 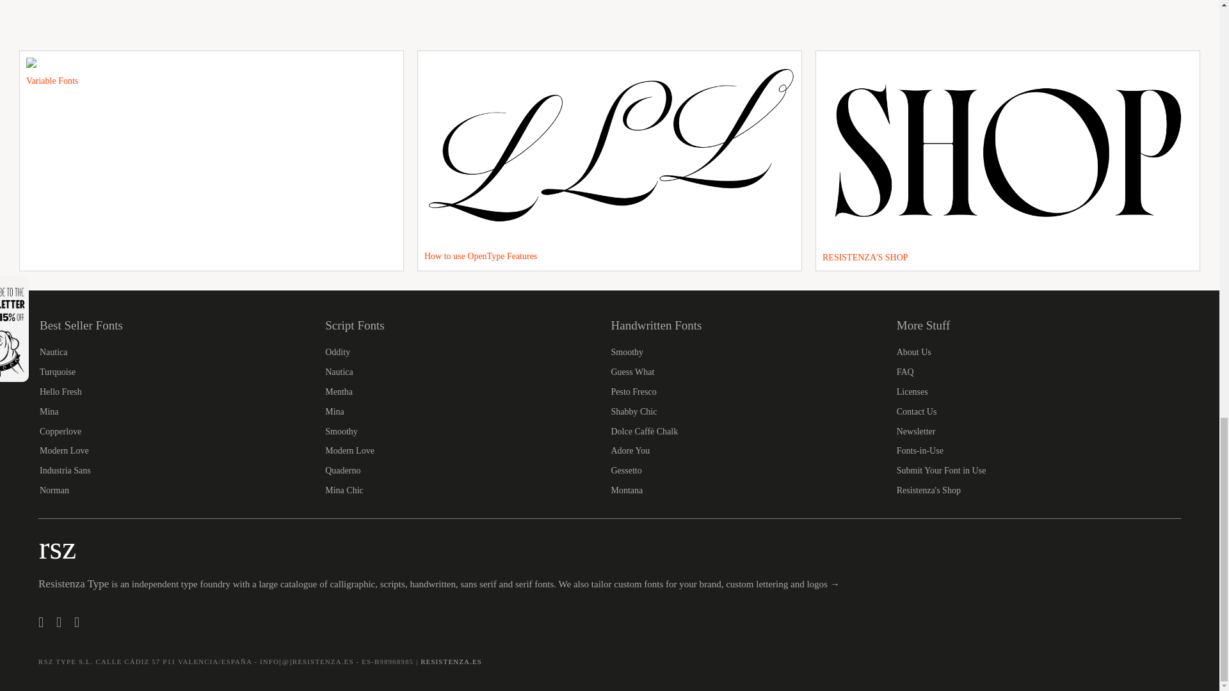 I want to click on Nautica, so click(x=339, y=371).